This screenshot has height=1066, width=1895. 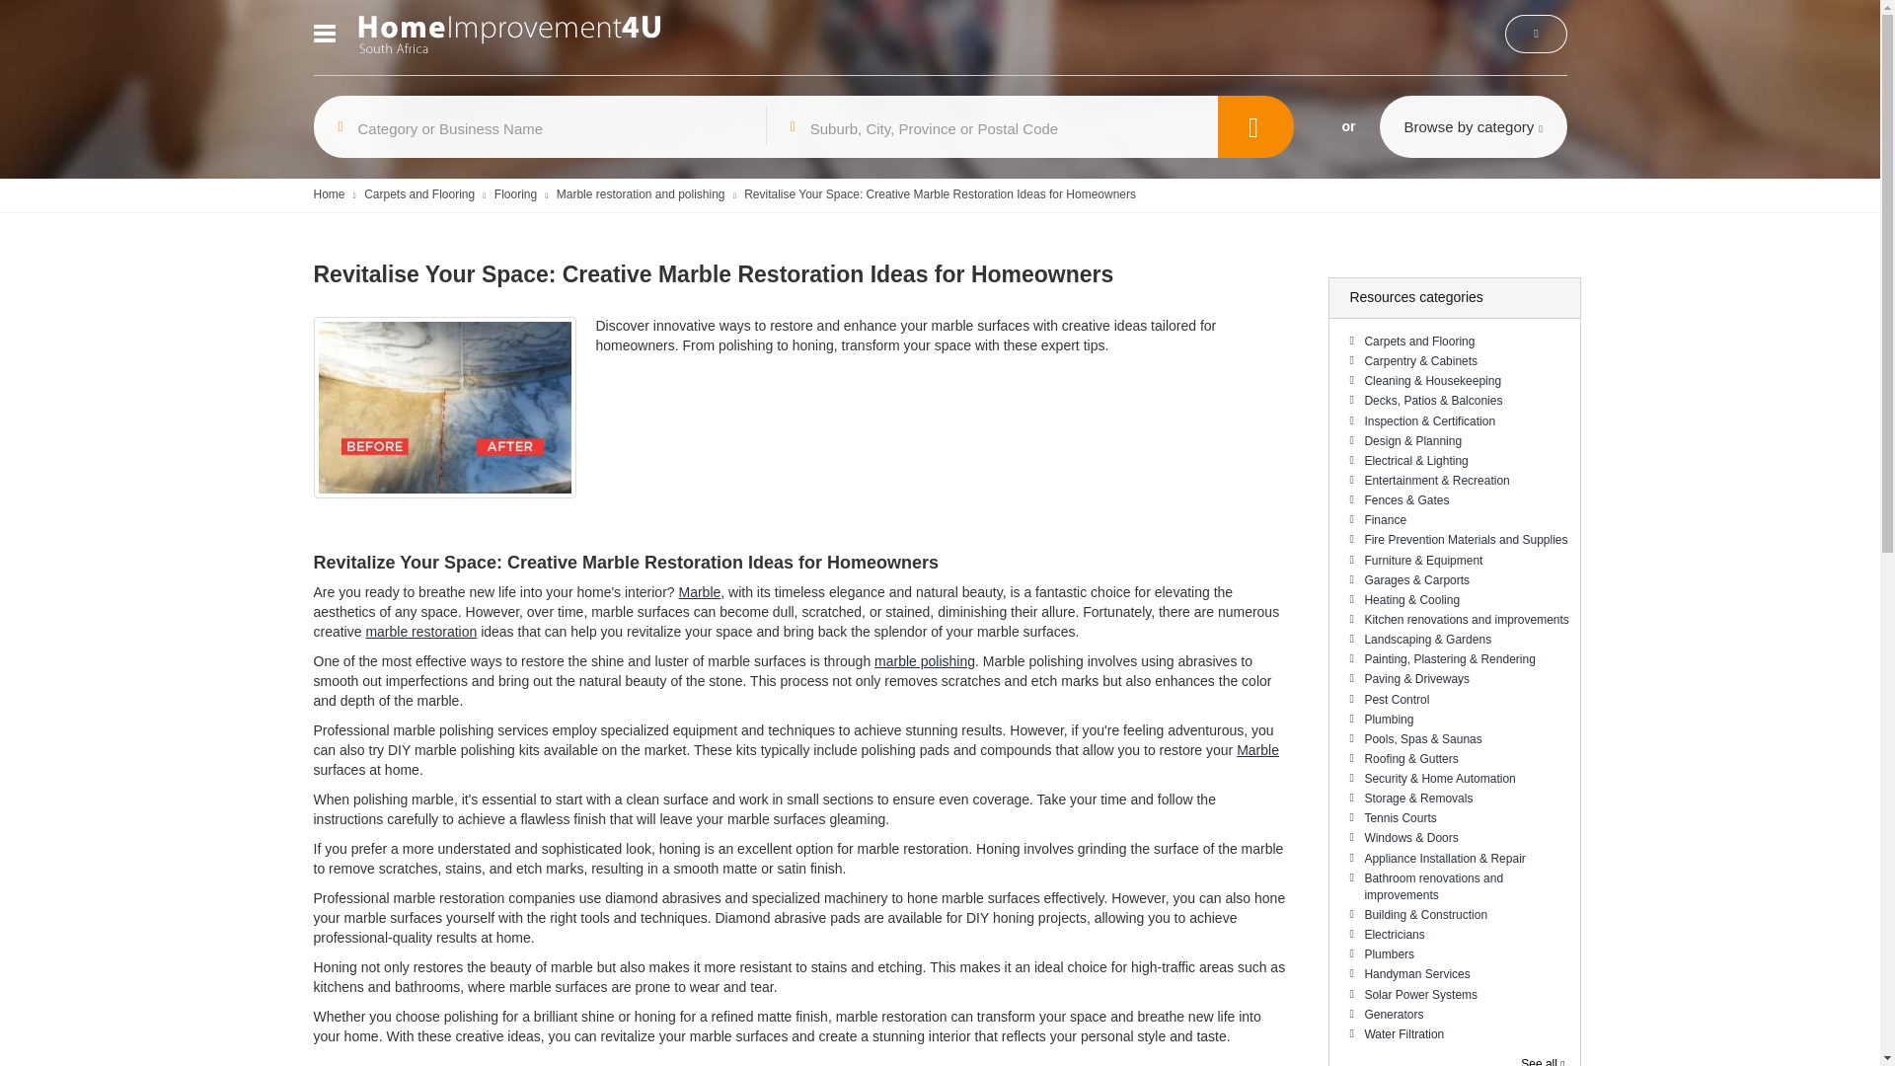 I want to click on Marble, so click(x=699, y=592).